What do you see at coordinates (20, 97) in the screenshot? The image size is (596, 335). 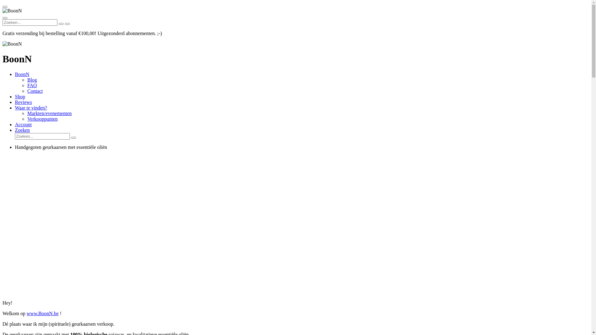 I see `Shop` at bounding box center [20, 97].